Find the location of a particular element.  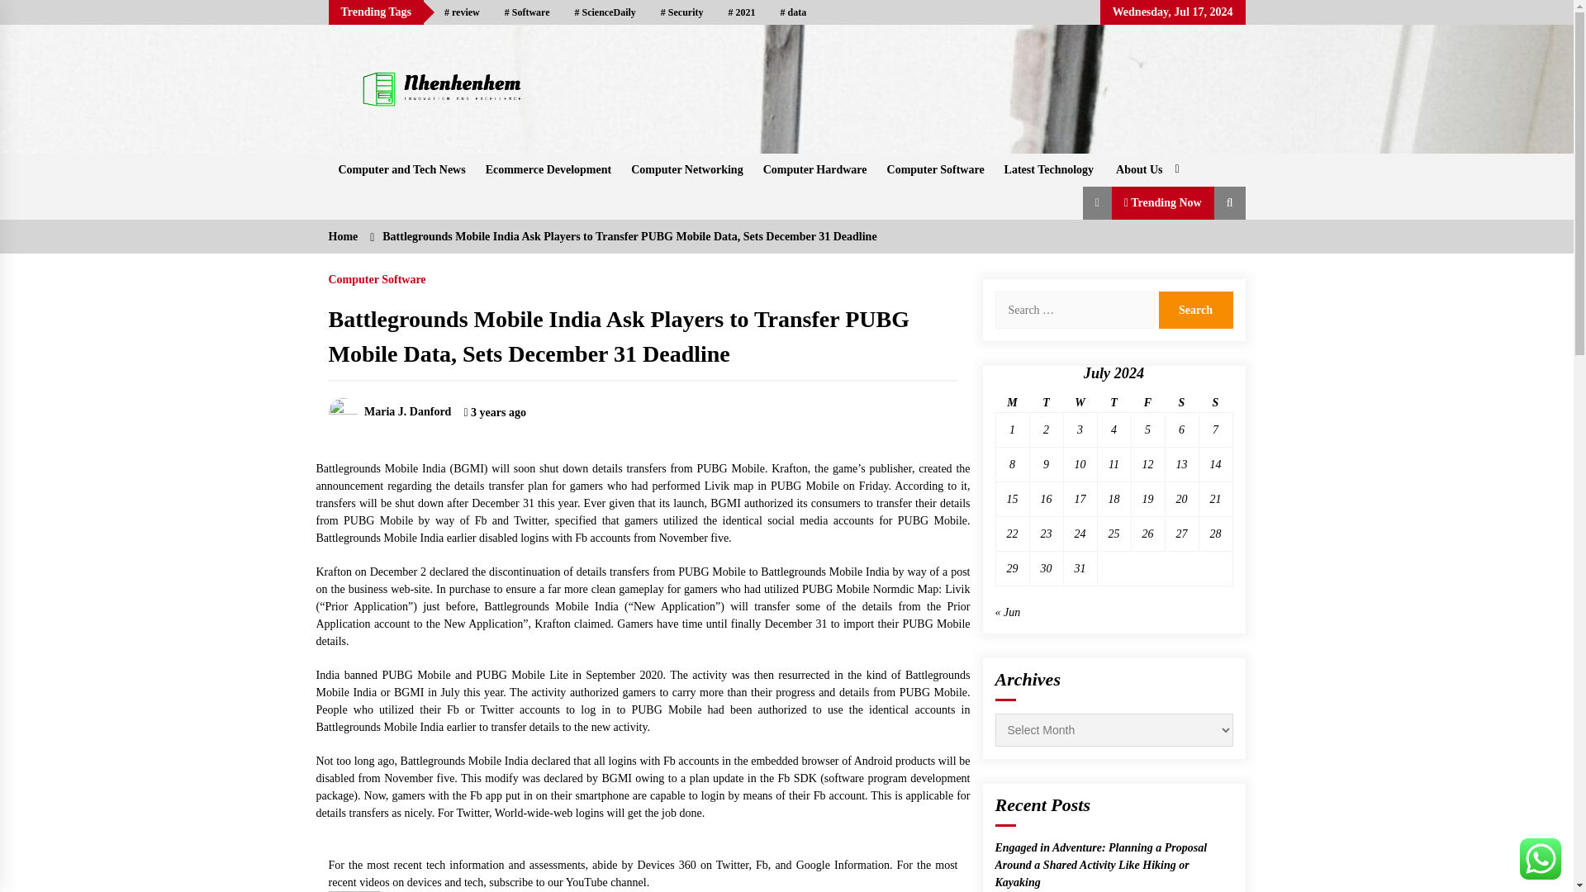

About Us is located at coordinates (1145, 169).